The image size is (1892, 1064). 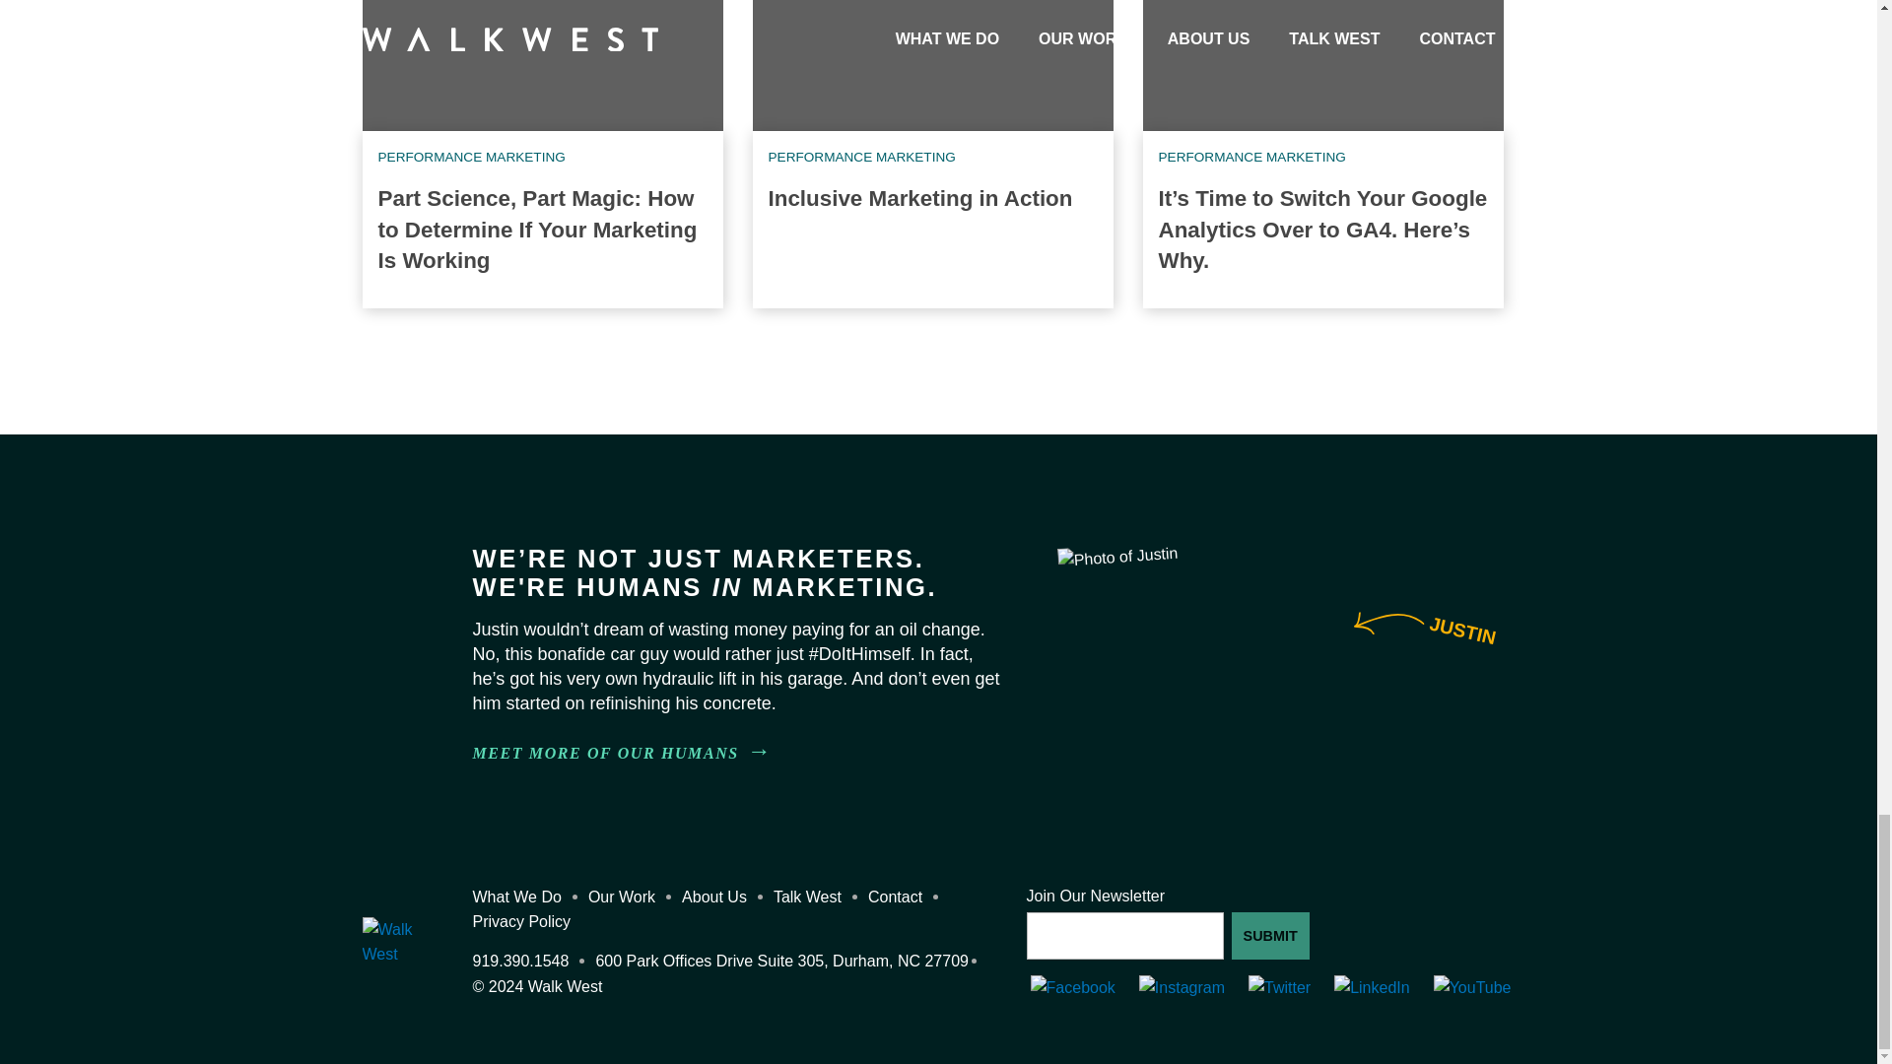 What do you see at coordinates (526, 920) in the screenshot?
I see `Privacy Policy` at bounding box center [526, 920].